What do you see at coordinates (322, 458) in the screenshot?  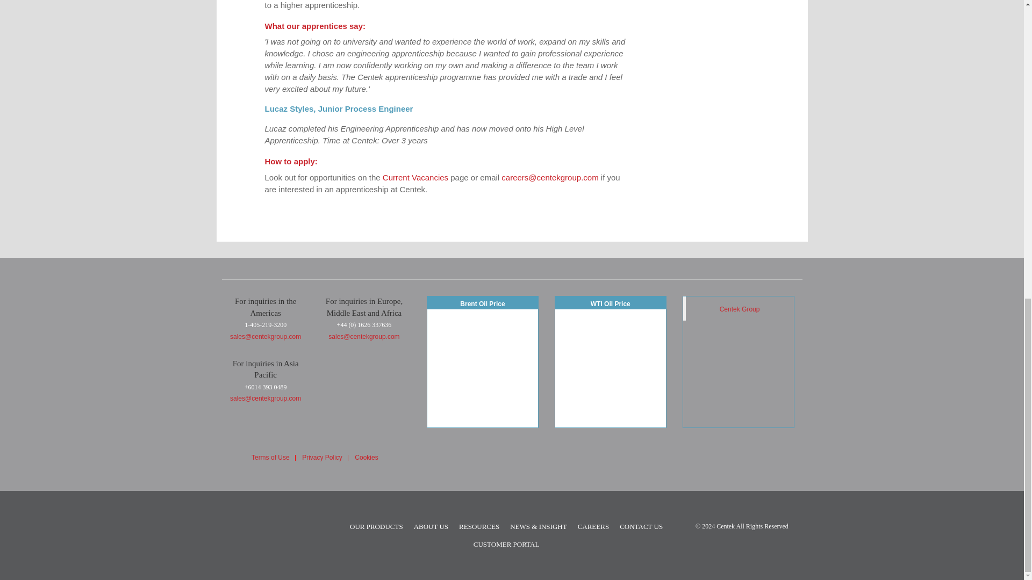 I see `Privacy Policy` at bounding box center [322, 458].